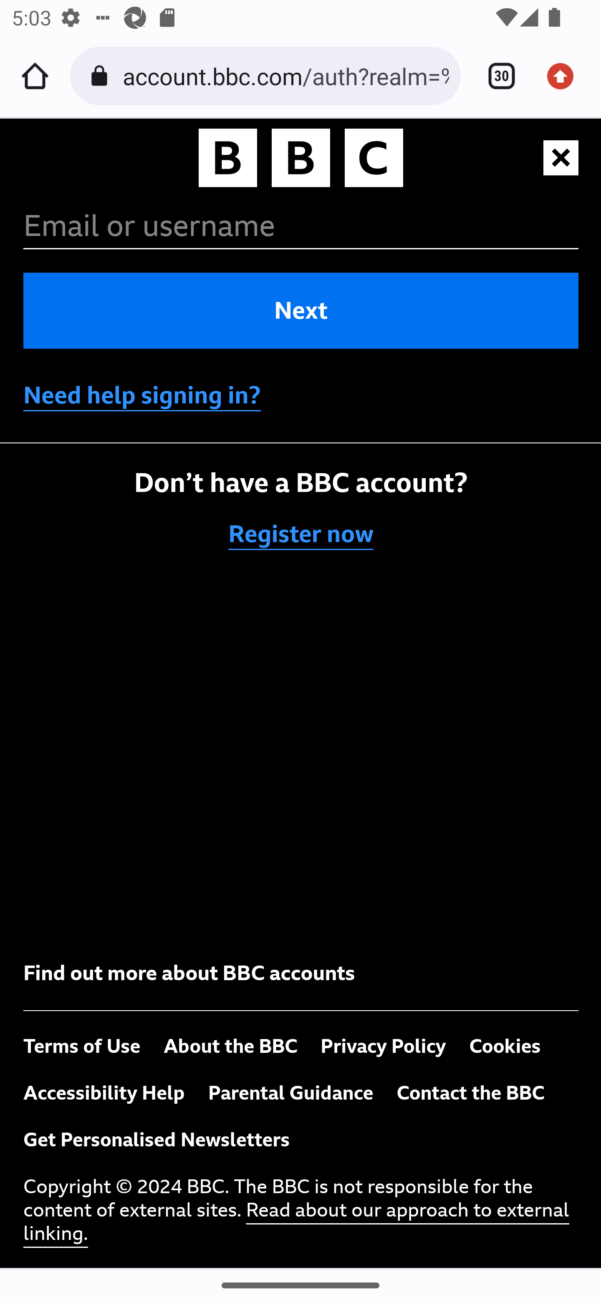 The width and height of the screenshot is (601, 1303). Describe the element at coordinates (230, 1046) in the screenshot. I see `About the BBC` at that location.